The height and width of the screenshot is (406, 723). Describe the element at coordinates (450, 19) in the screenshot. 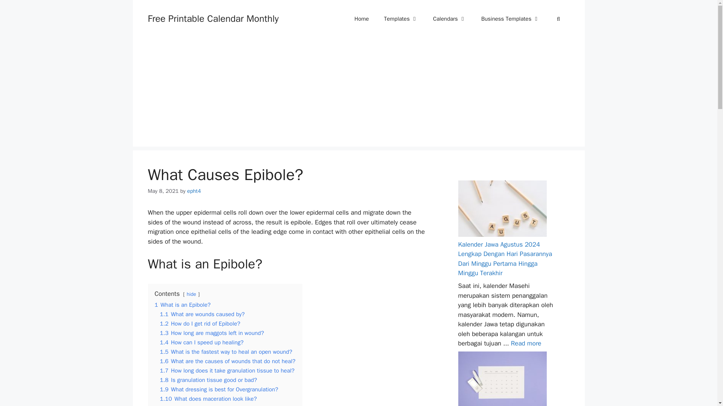

I see `Calendars` at that location.